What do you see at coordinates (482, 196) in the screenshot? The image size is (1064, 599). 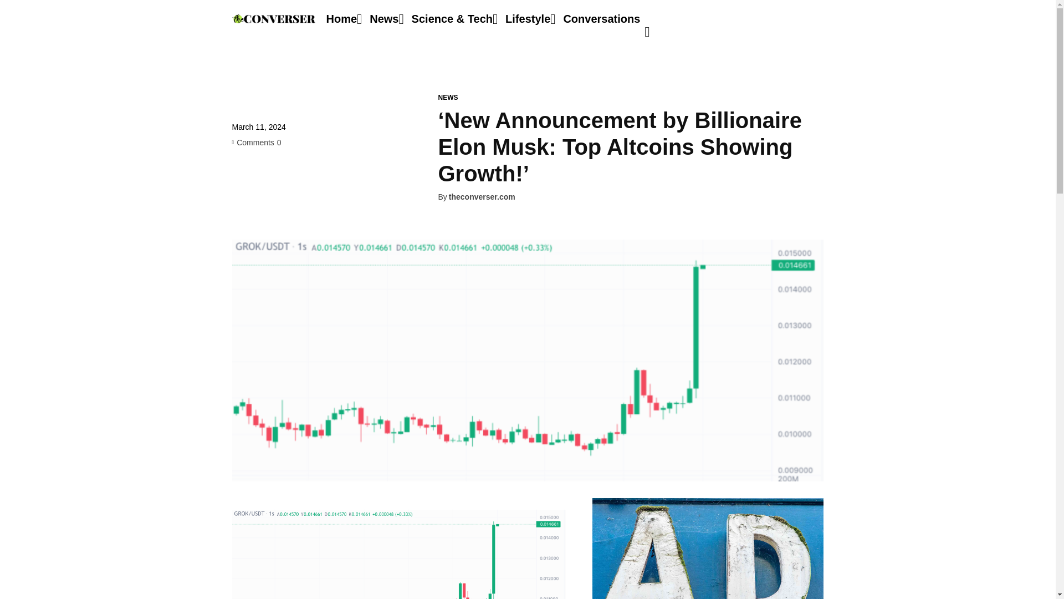 I see `theconverser.com` at bounding box center [482, 196].